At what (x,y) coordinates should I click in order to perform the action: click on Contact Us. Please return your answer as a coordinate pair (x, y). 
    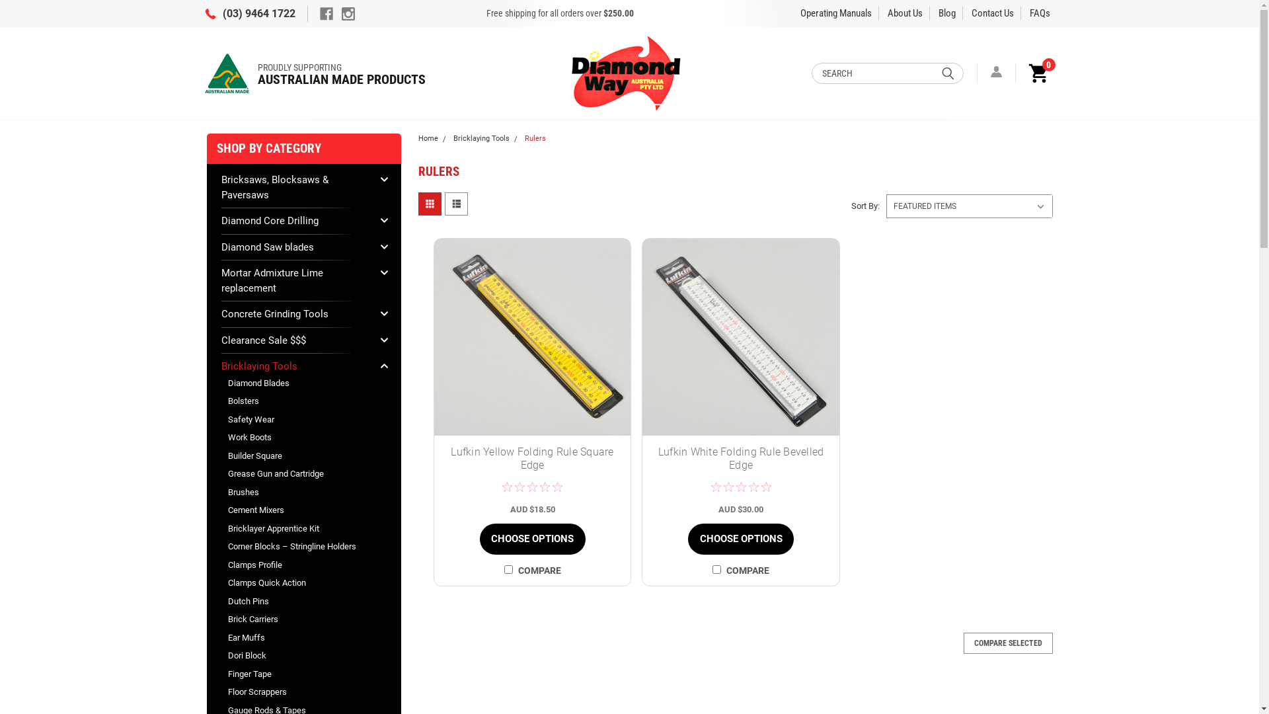
    Looking at the image, I should click on (993, 13).